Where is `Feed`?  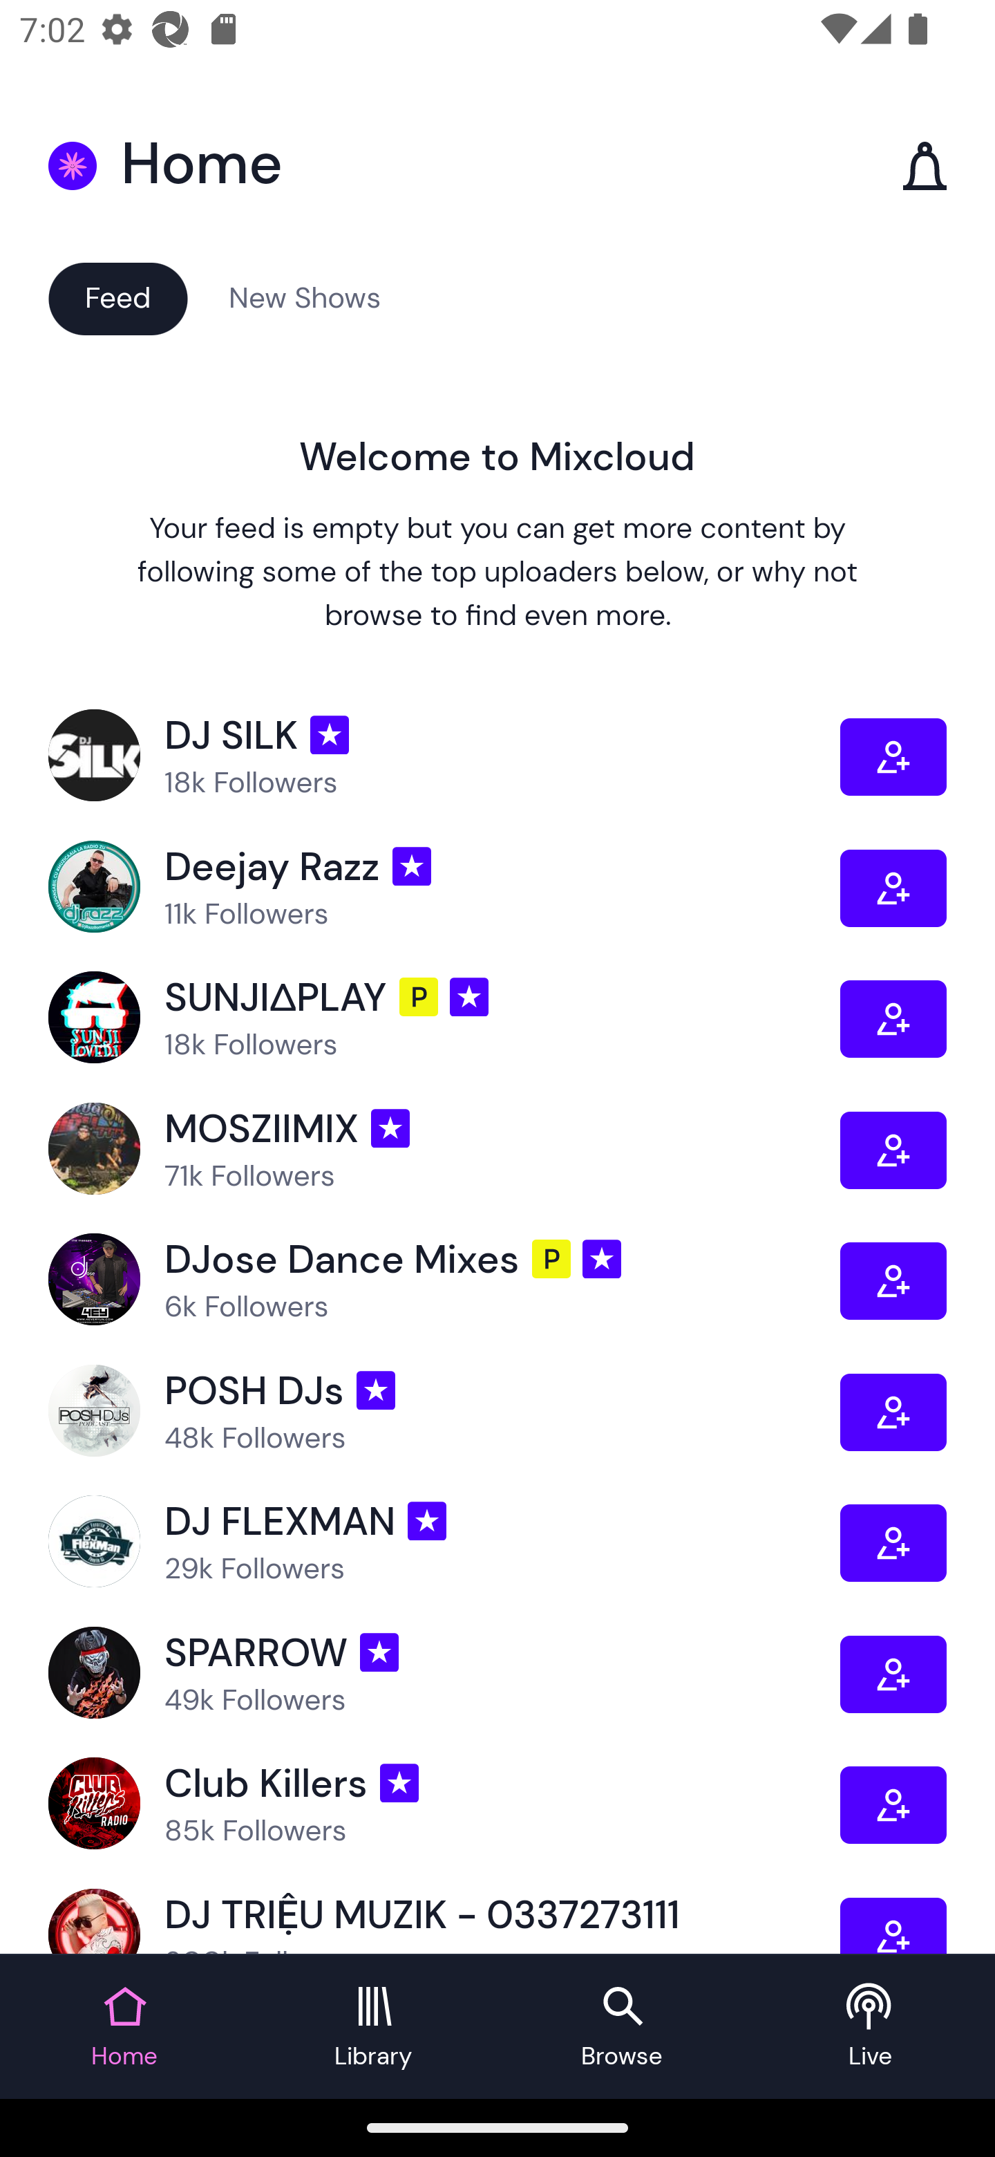
Feed is located at coordinates (117, 297).